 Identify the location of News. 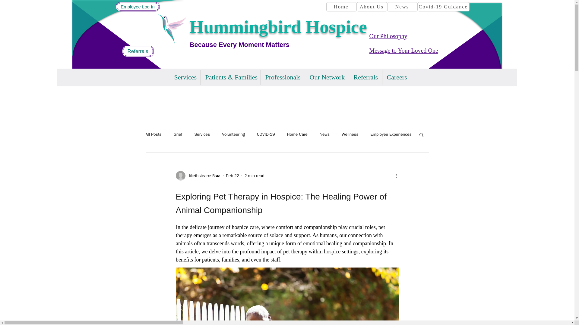
(402, 7).